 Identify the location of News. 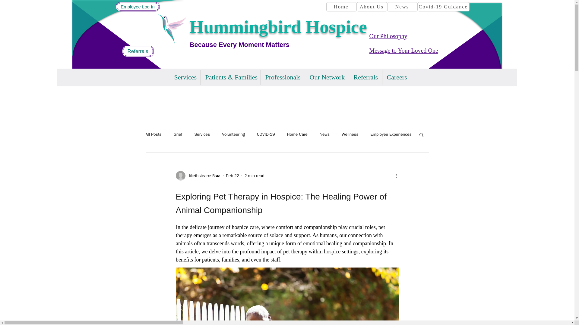
(402, 7).